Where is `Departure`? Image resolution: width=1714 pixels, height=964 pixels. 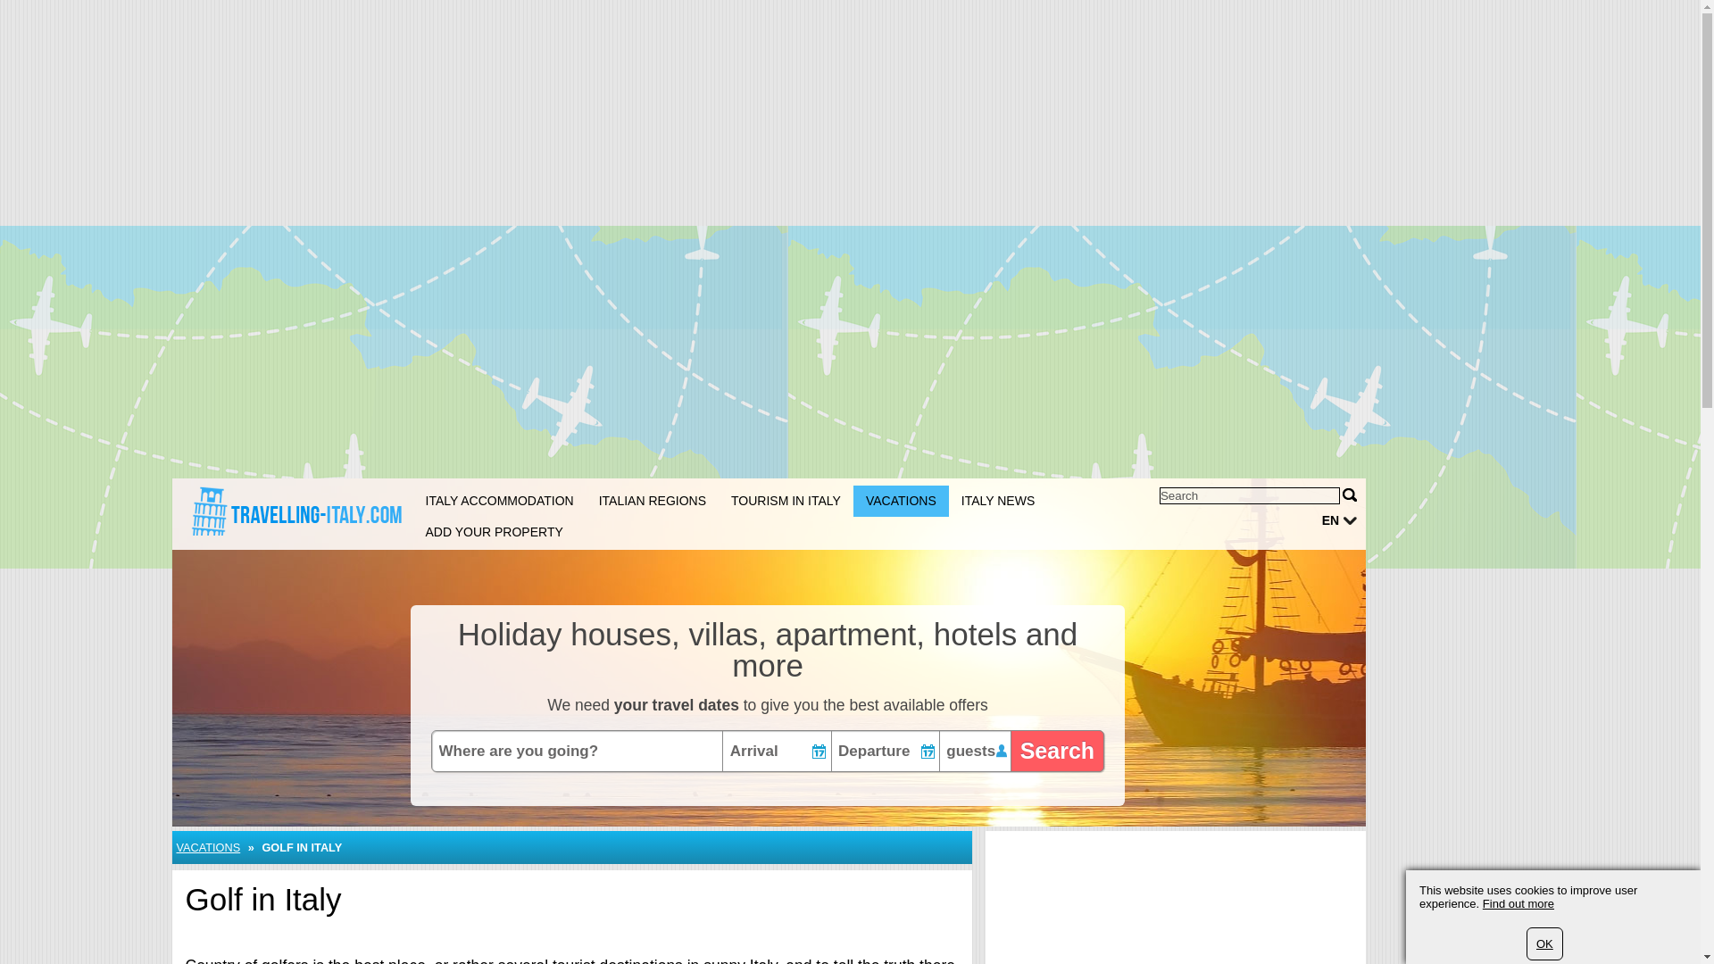 Departure is located at coordinates (886, 751).